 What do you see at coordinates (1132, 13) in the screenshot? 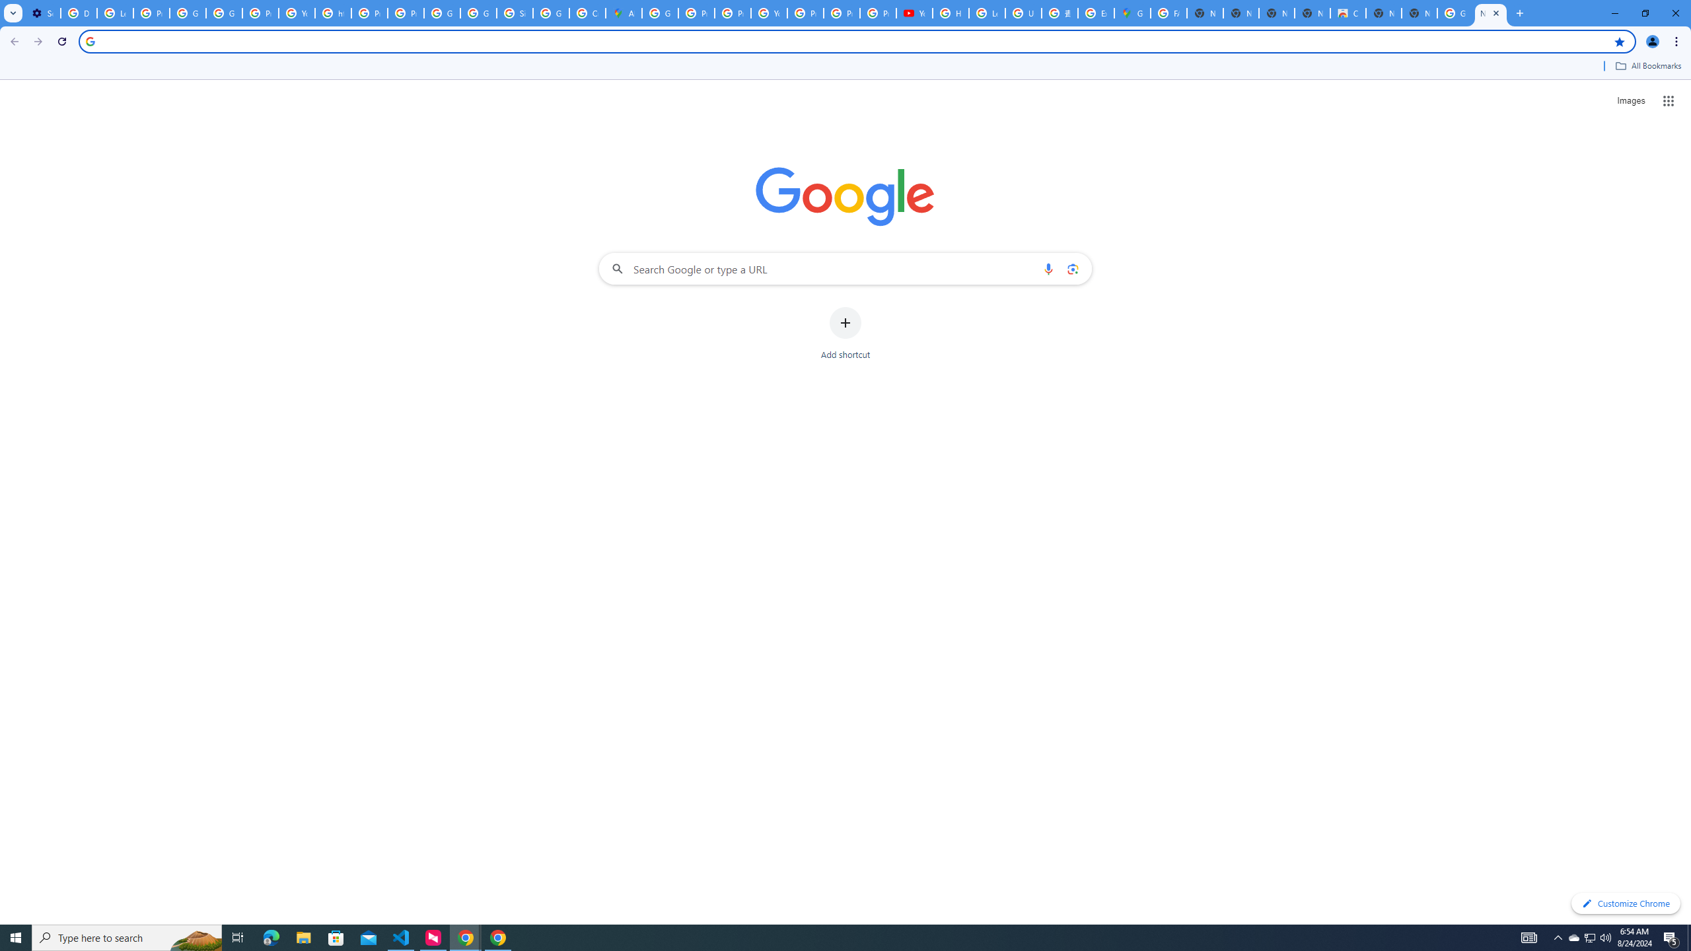
I see `Google Maps` at bounding box center [1132, 13].